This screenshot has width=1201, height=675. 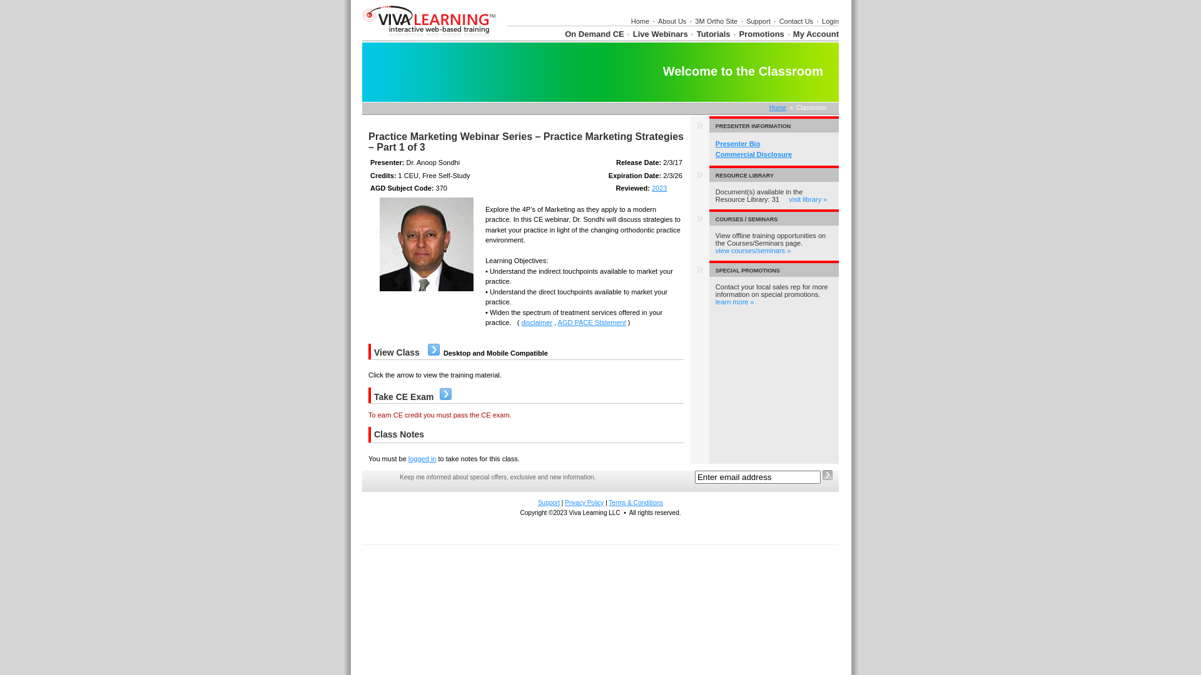 What do you see at coordinates (423, 459) in the screenshot?
I see `logged in` at bounding box center [423, 459].